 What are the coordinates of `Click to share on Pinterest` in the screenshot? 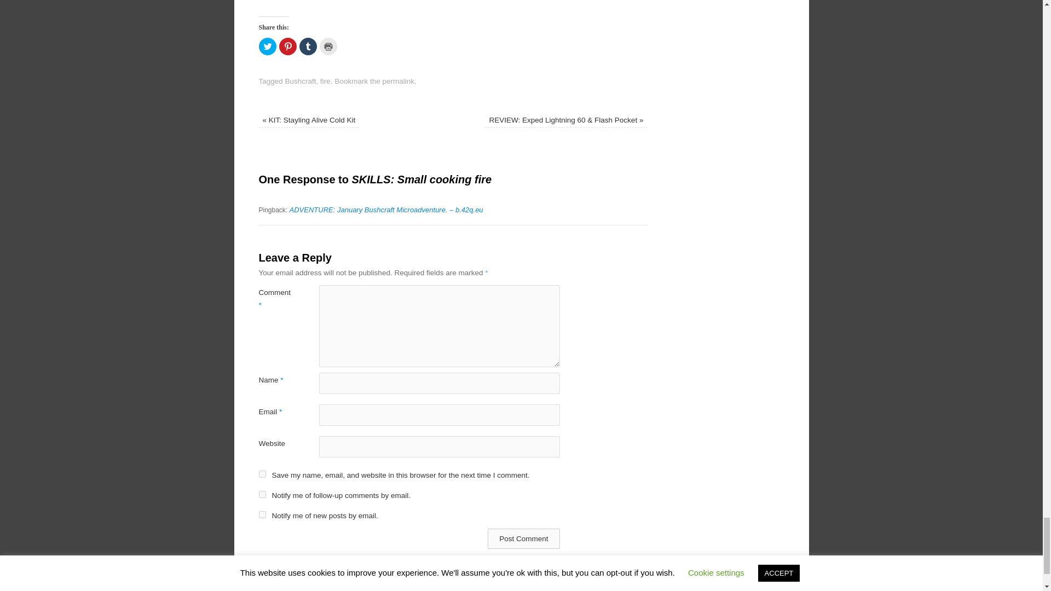 It's located at (288, 47).